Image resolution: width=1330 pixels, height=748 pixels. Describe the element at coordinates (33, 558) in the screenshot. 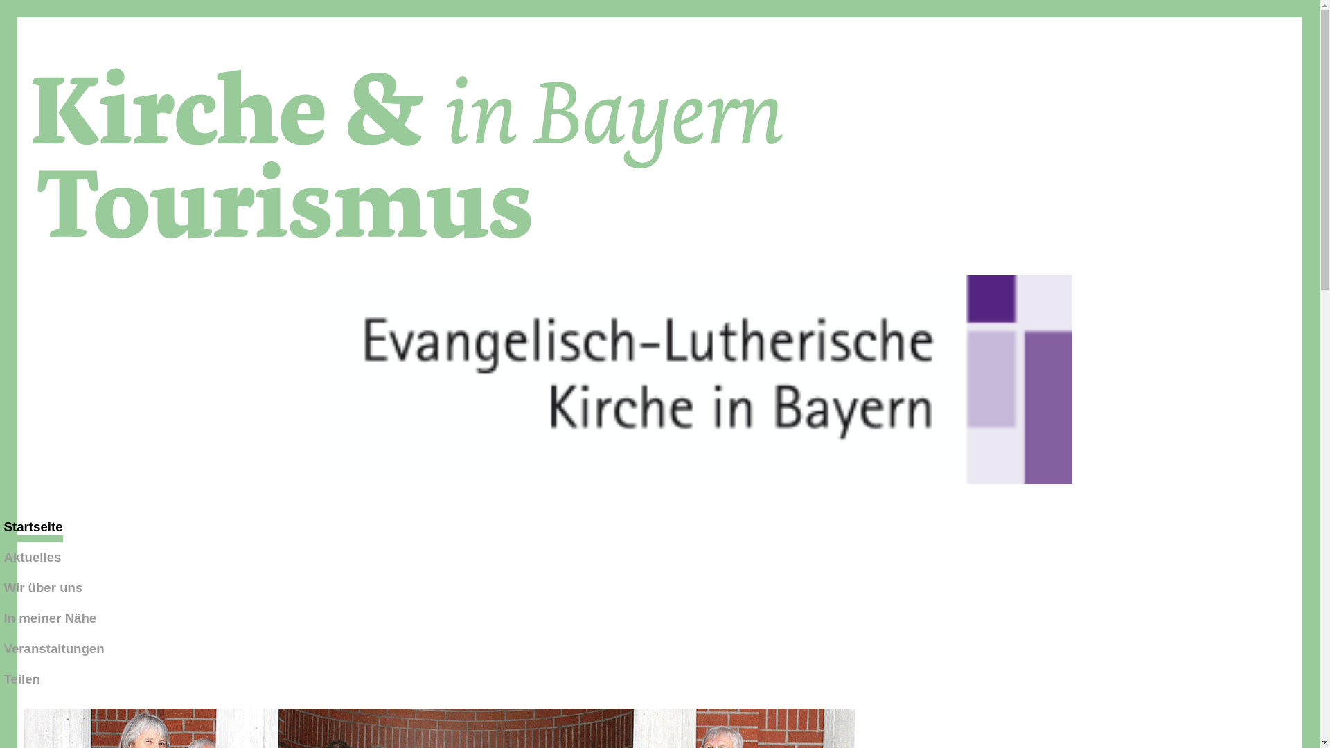

I see `Aktuelles` at that location.